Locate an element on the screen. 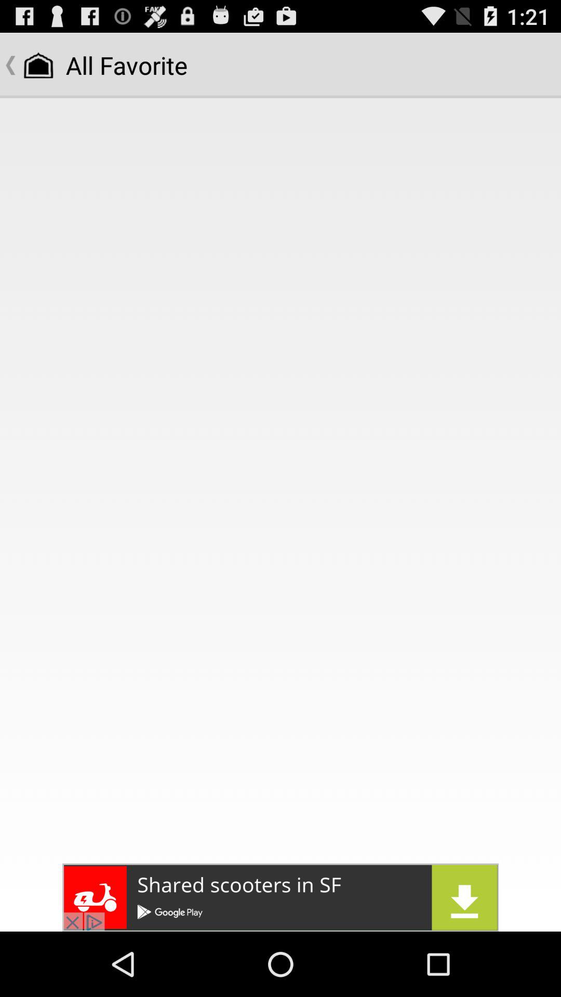 The height and width of the screenshot is (997, 561). advertisement banner is located at coordinates (280, 897).